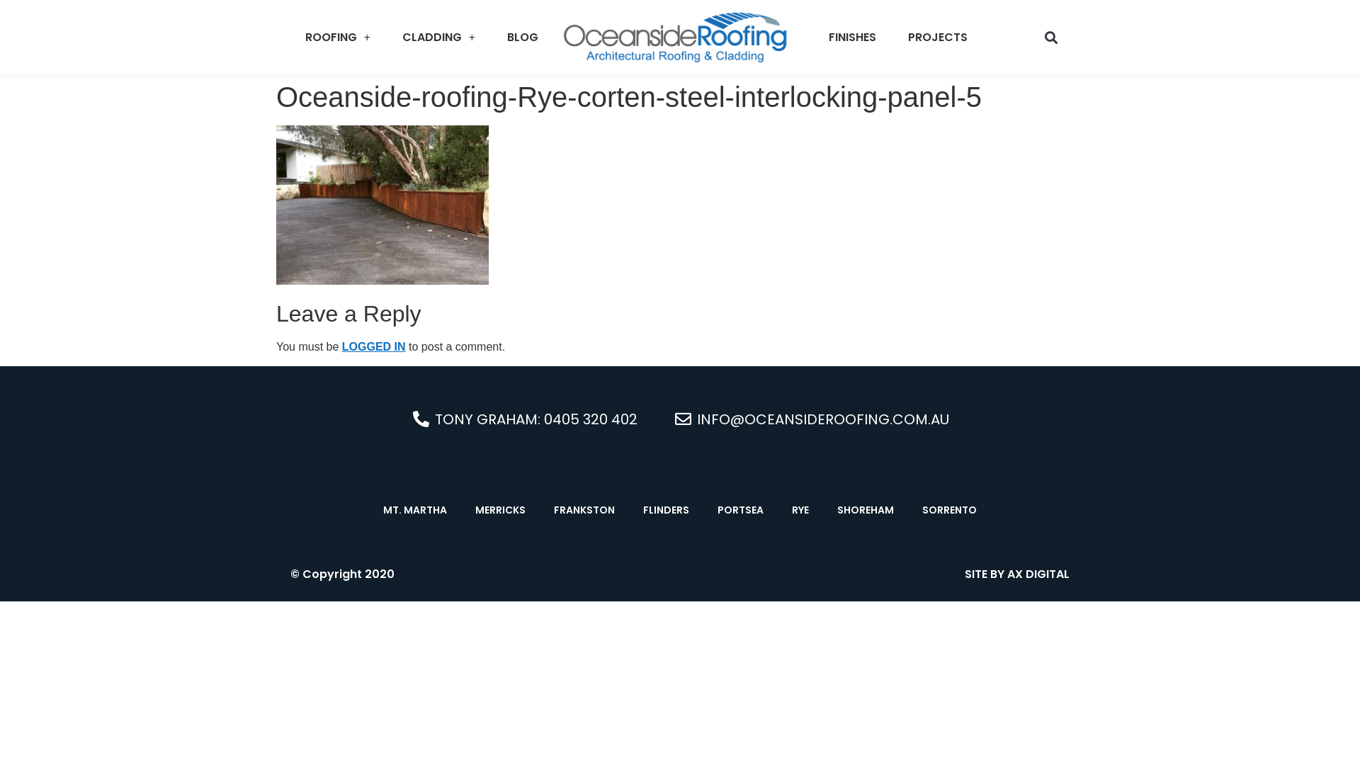  Describe the element at coordinates (415, 510) in the screenshot. I see `MT. MARTHA` at that location.